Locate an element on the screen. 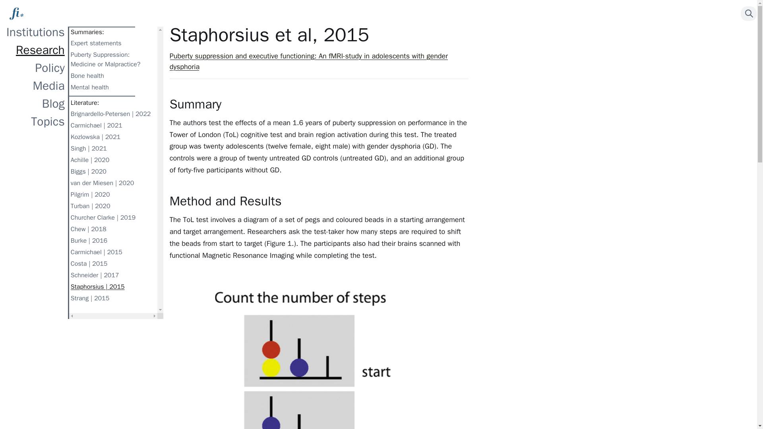 The width and height of the screenshot is (763, 429). Mental health is located at coordinates (113, 87).